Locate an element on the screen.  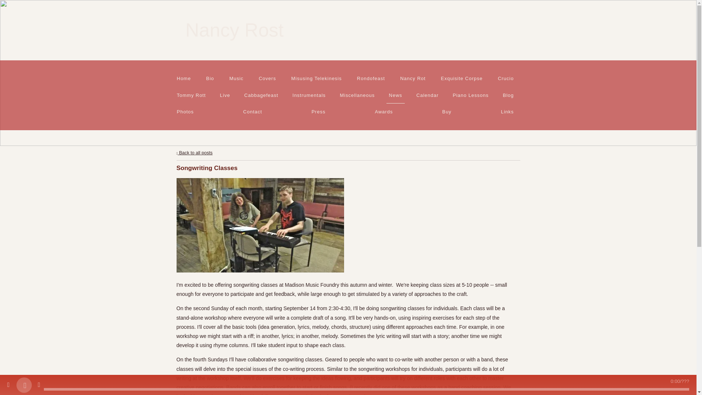
Crucio is located at coordinates (506, 78).